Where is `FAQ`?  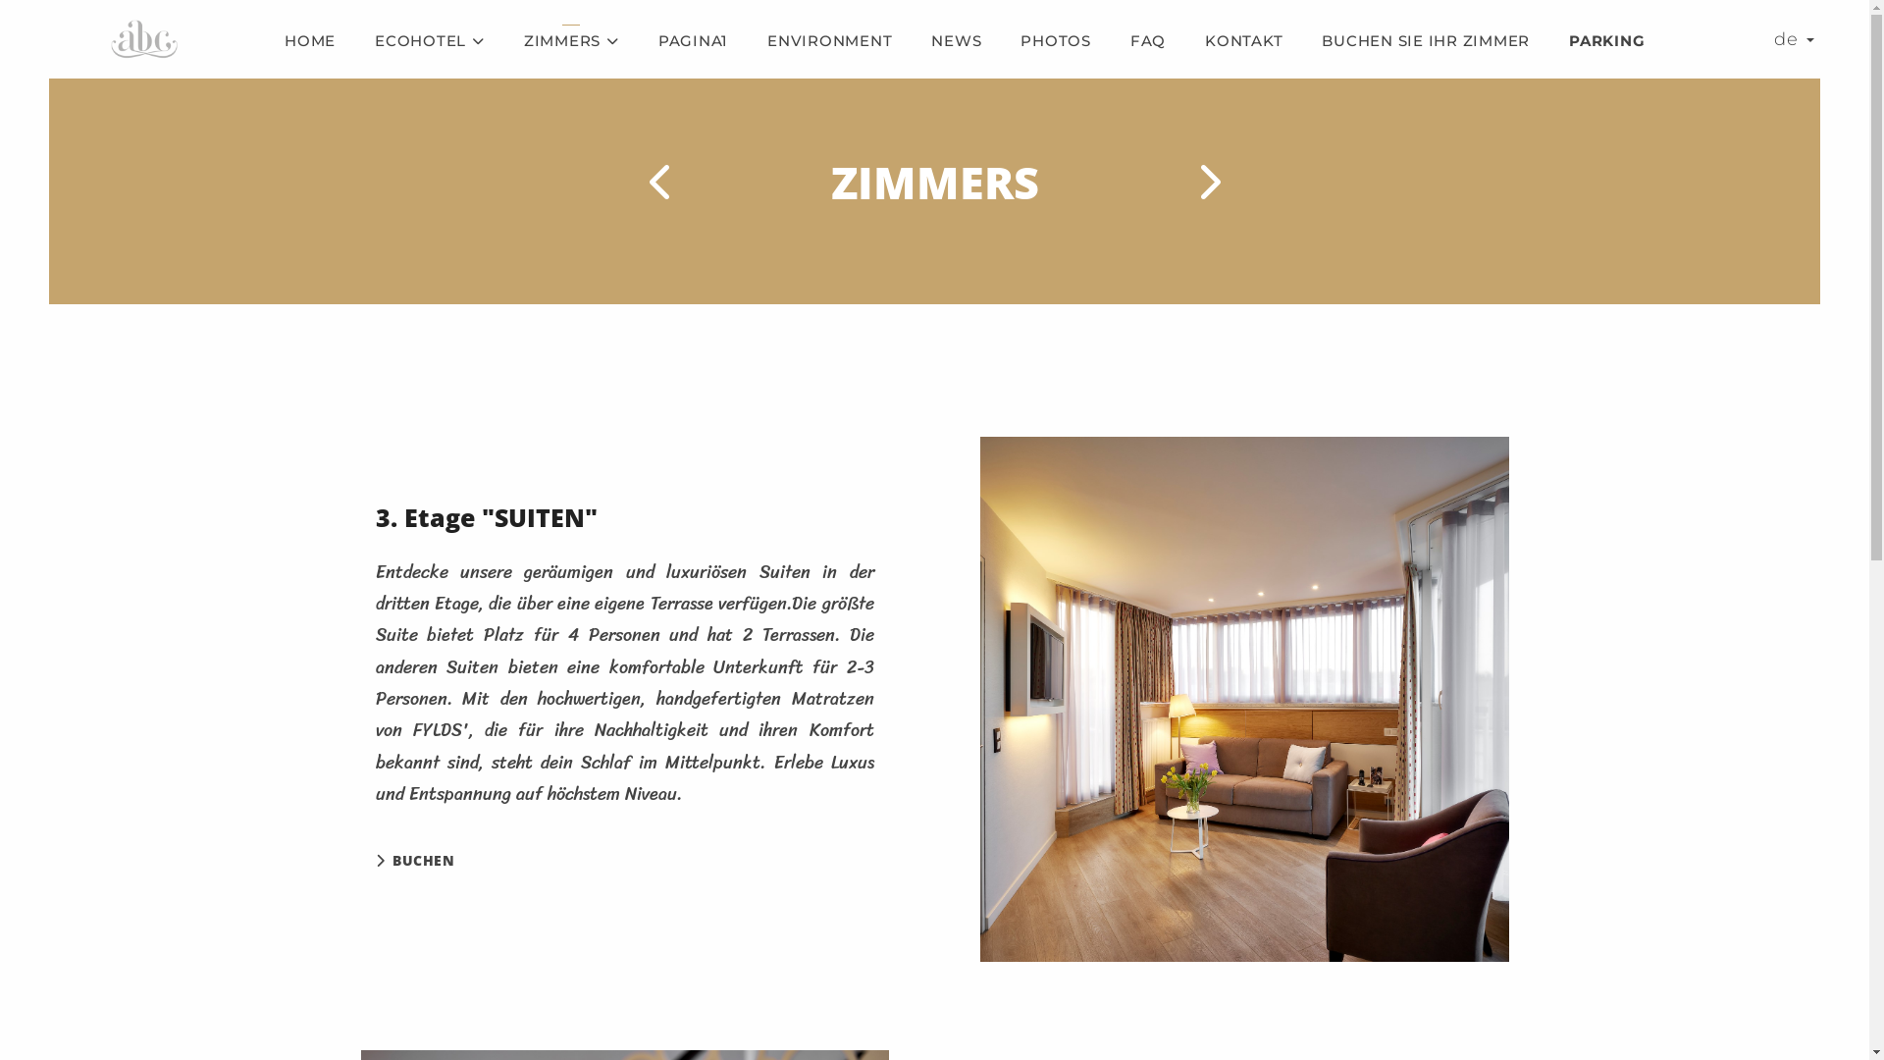
FAQ is located at coordinates (1148, 41).